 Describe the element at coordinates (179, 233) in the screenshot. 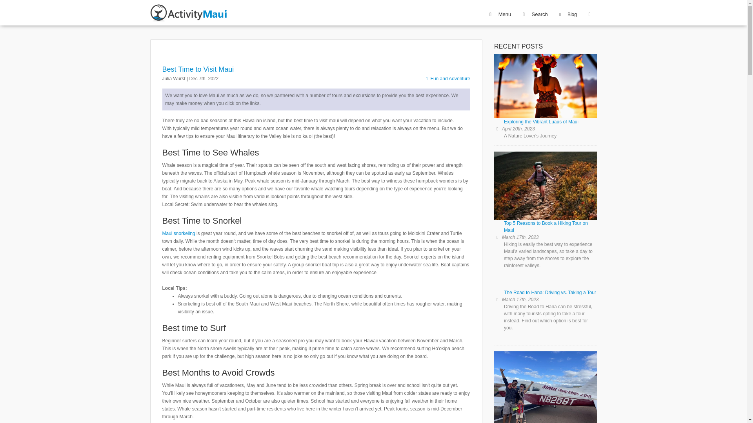

I see `Maui snorkeling` at that location.